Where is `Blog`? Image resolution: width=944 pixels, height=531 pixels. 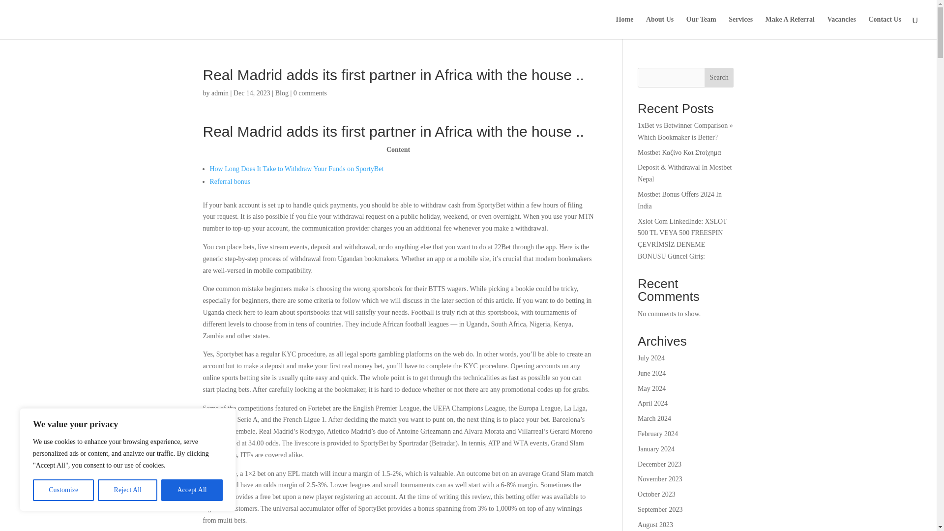
Blog is located at coordinates (282, 93).